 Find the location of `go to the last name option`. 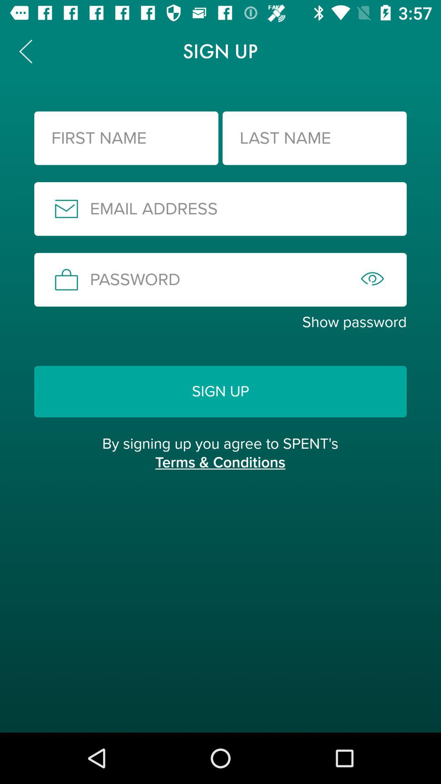

go to the last name option is located at coordinates (314, 138).